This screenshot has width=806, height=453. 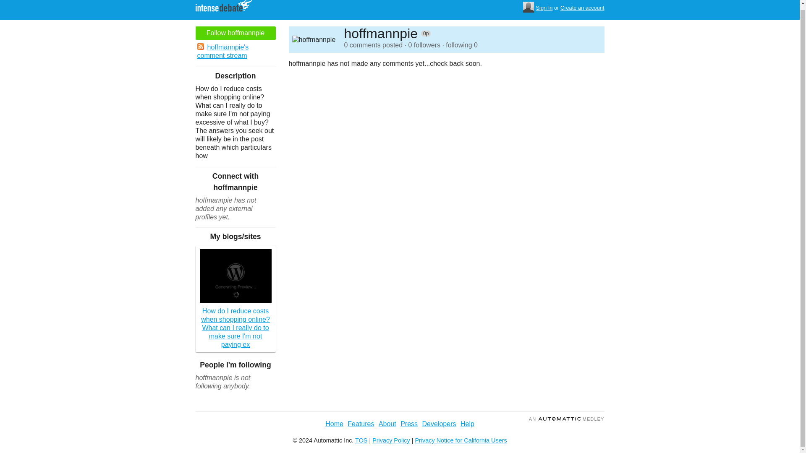 I want to click on Follow hoffmannpie, so click(x=236, y=33).